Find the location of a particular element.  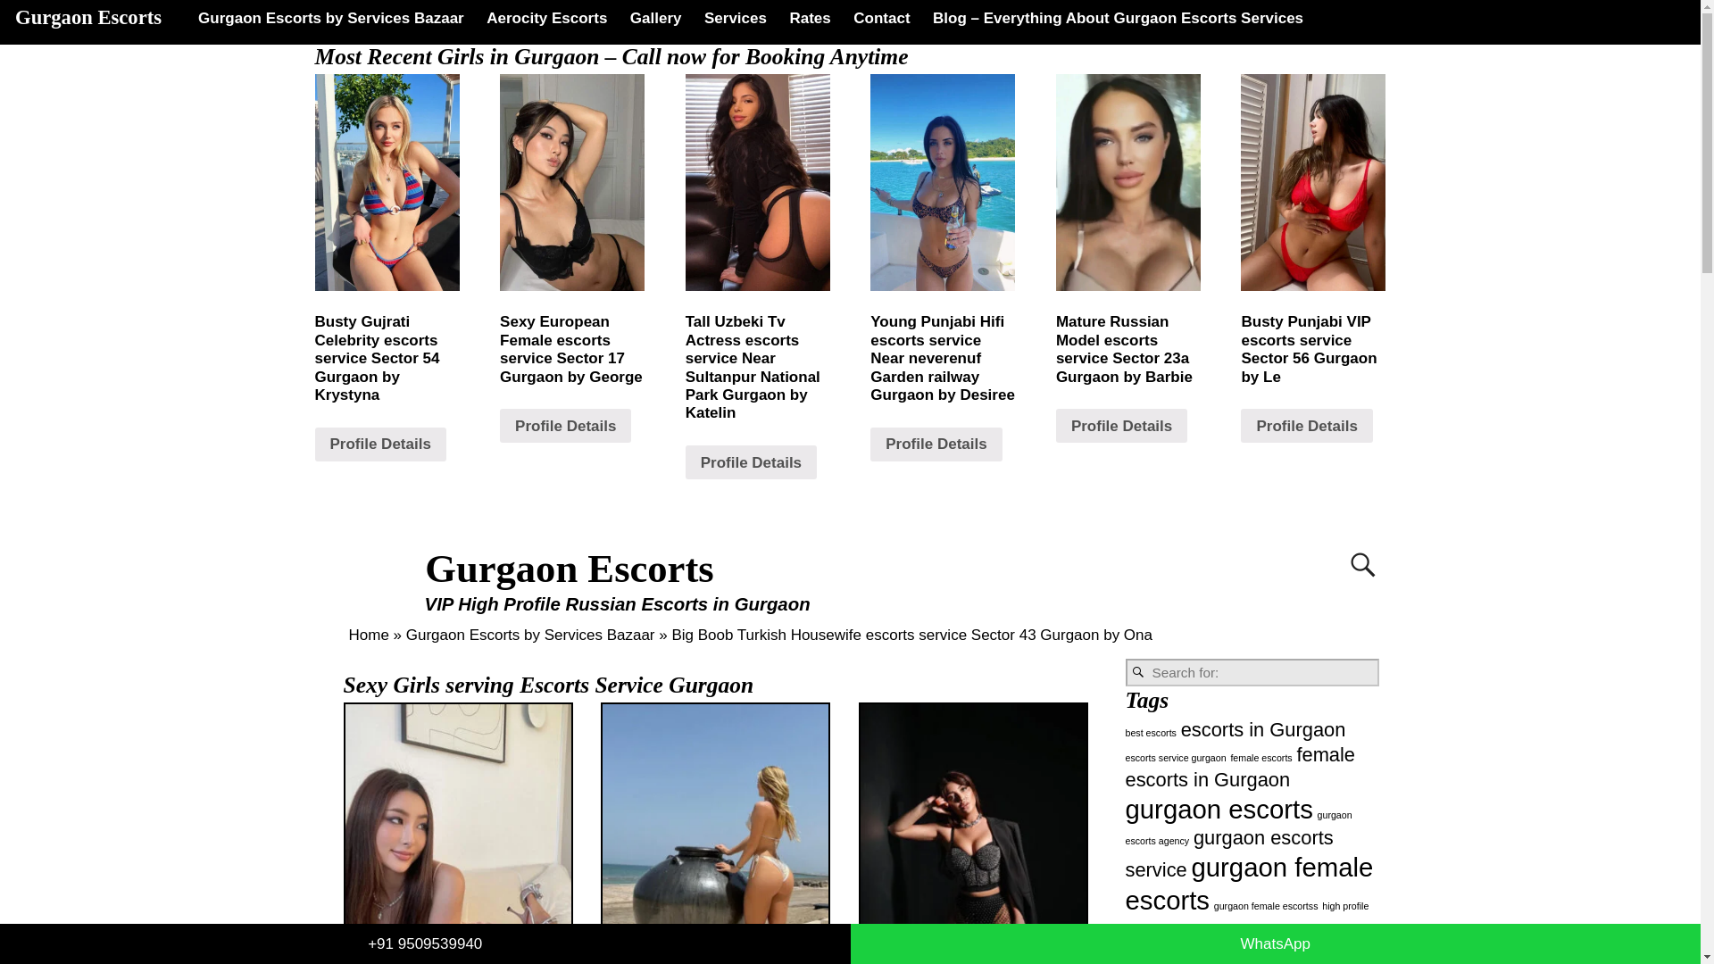

Profile Details is located at coordinates (565, 425).